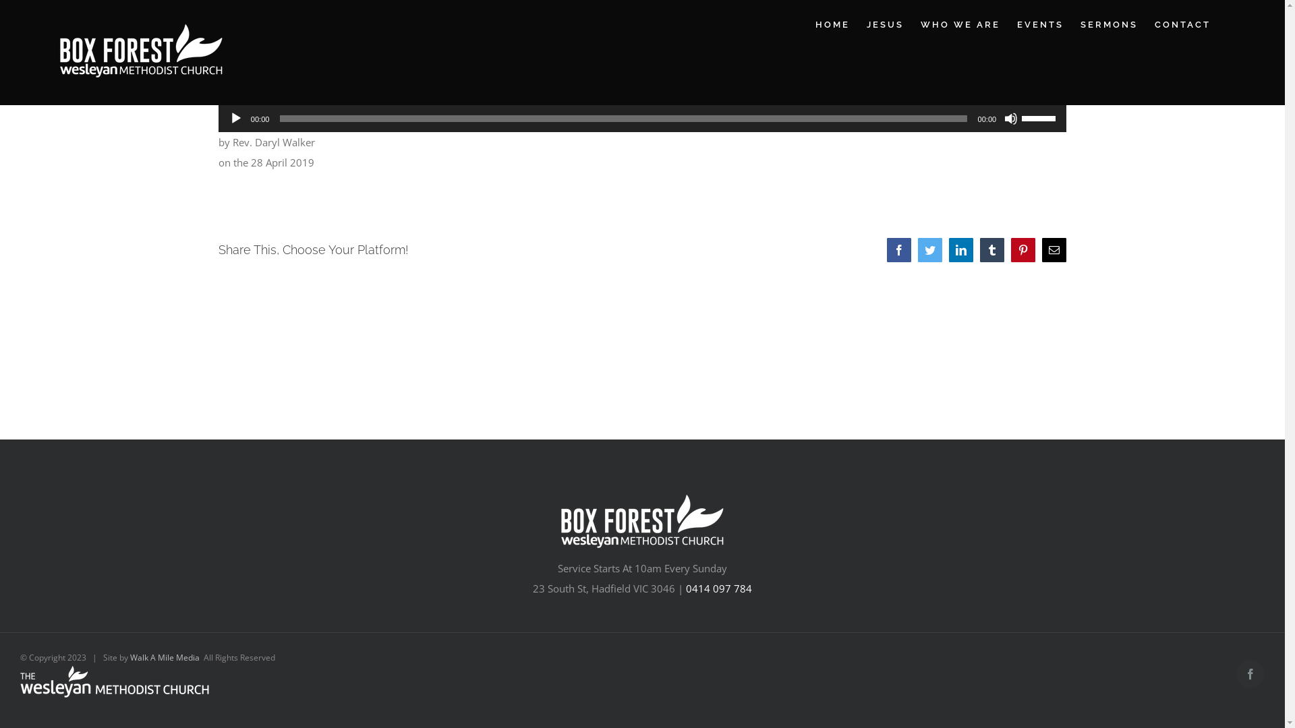  I want to click on JESUS, so click(885, 24).